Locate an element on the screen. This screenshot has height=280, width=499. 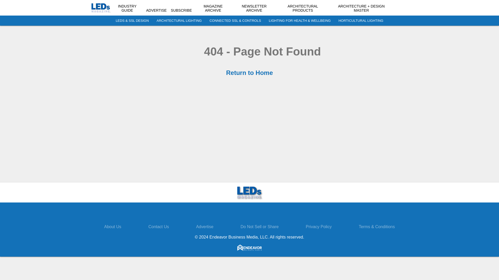
INDUSTRY GUIDE is located at coordinates (127, 8).